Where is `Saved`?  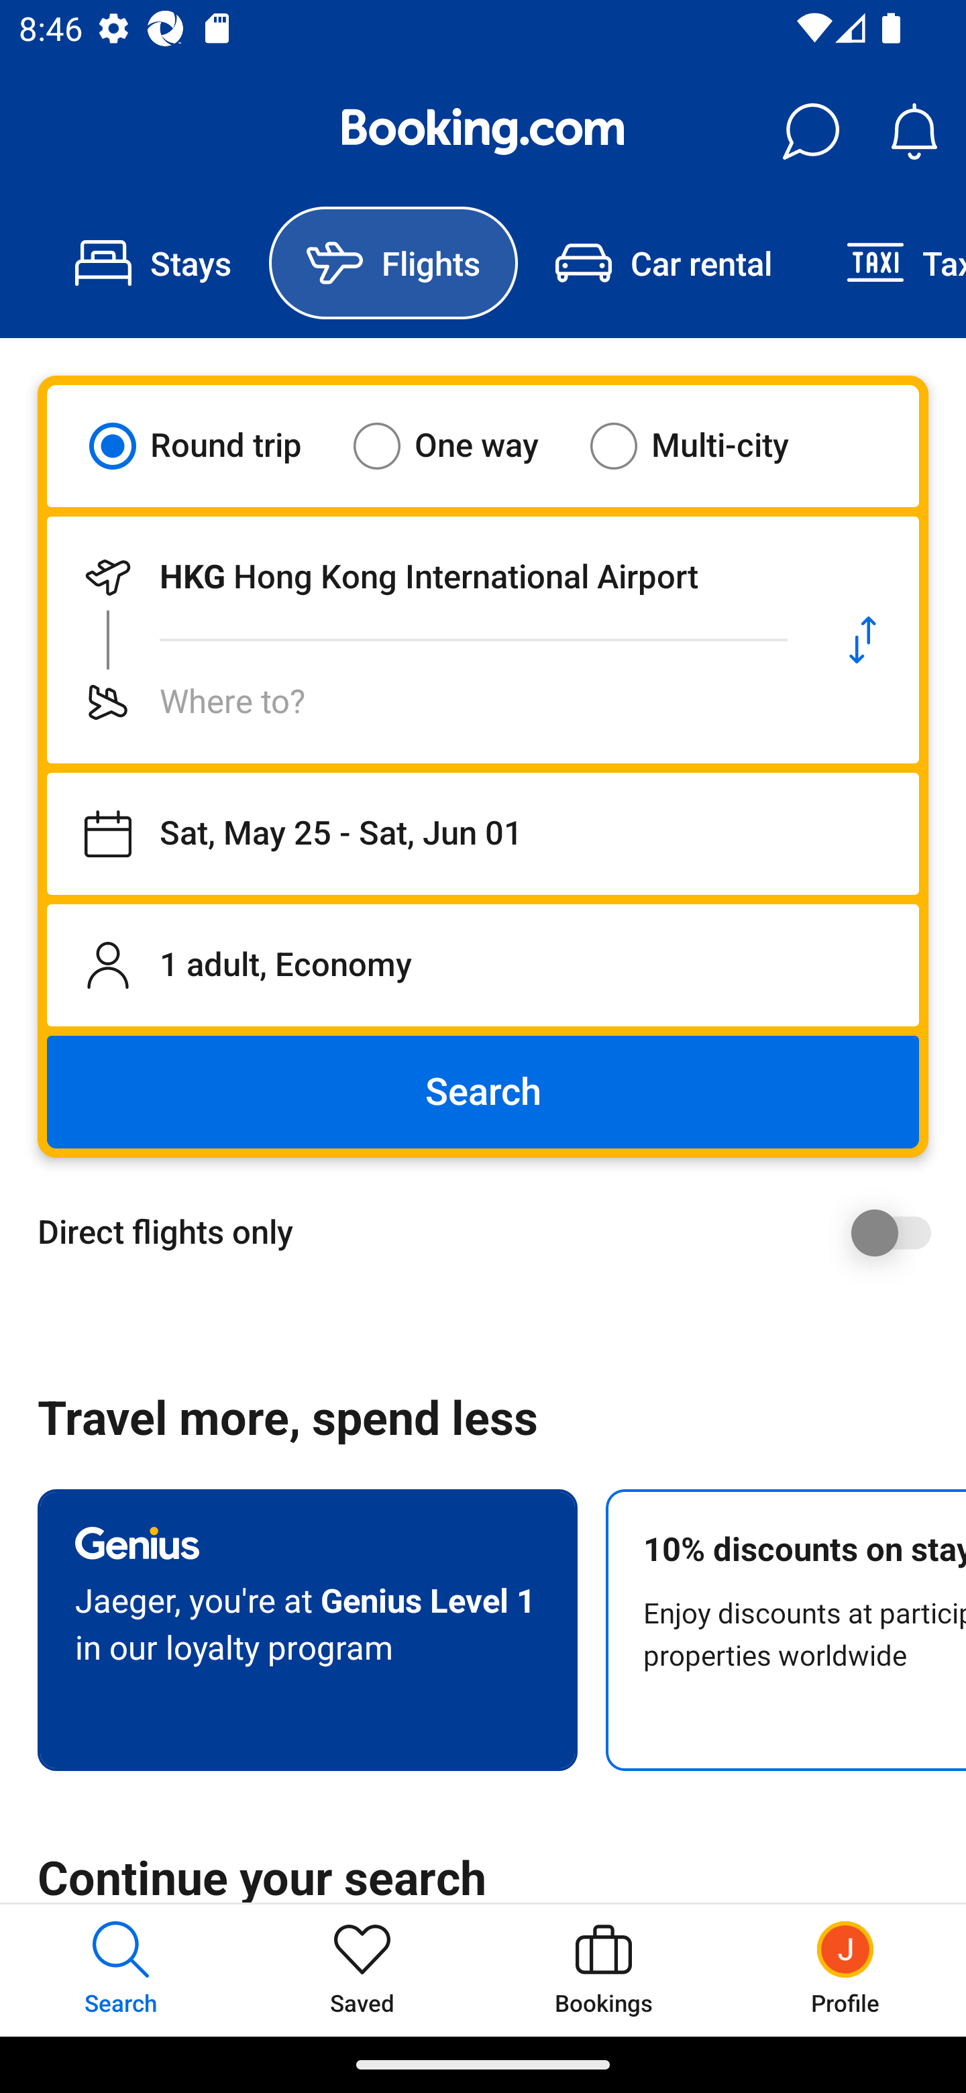
Saved is located at coordinates (362, 1970).